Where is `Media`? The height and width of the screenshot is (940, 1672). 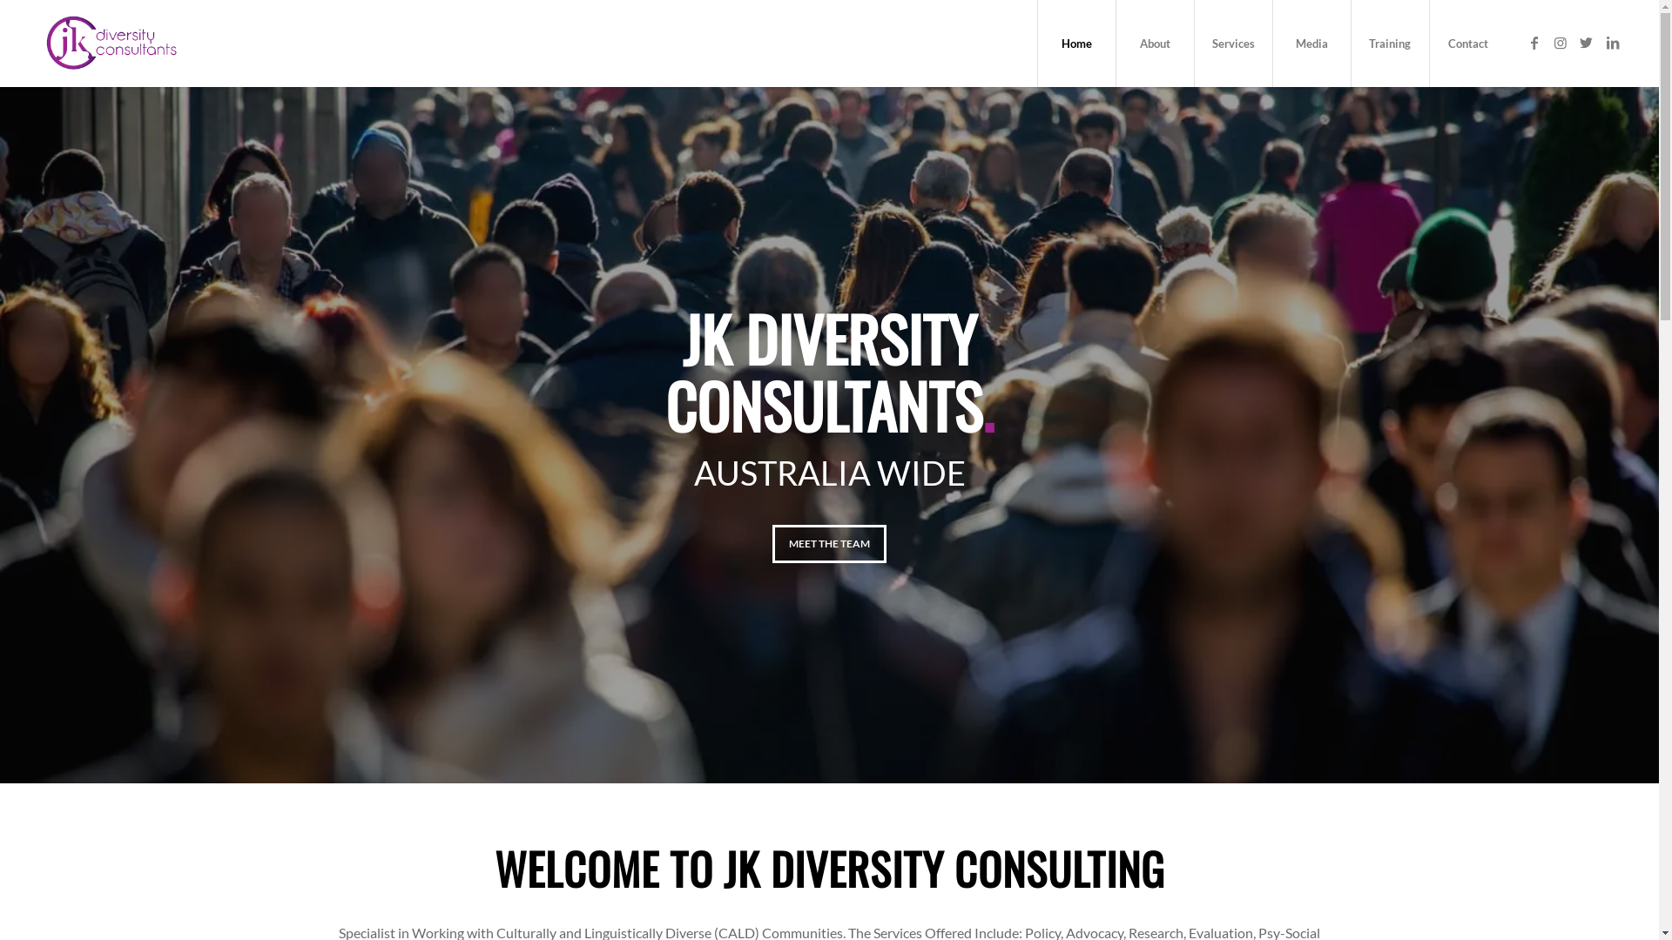
Media is located at coordinates (1311, 44).